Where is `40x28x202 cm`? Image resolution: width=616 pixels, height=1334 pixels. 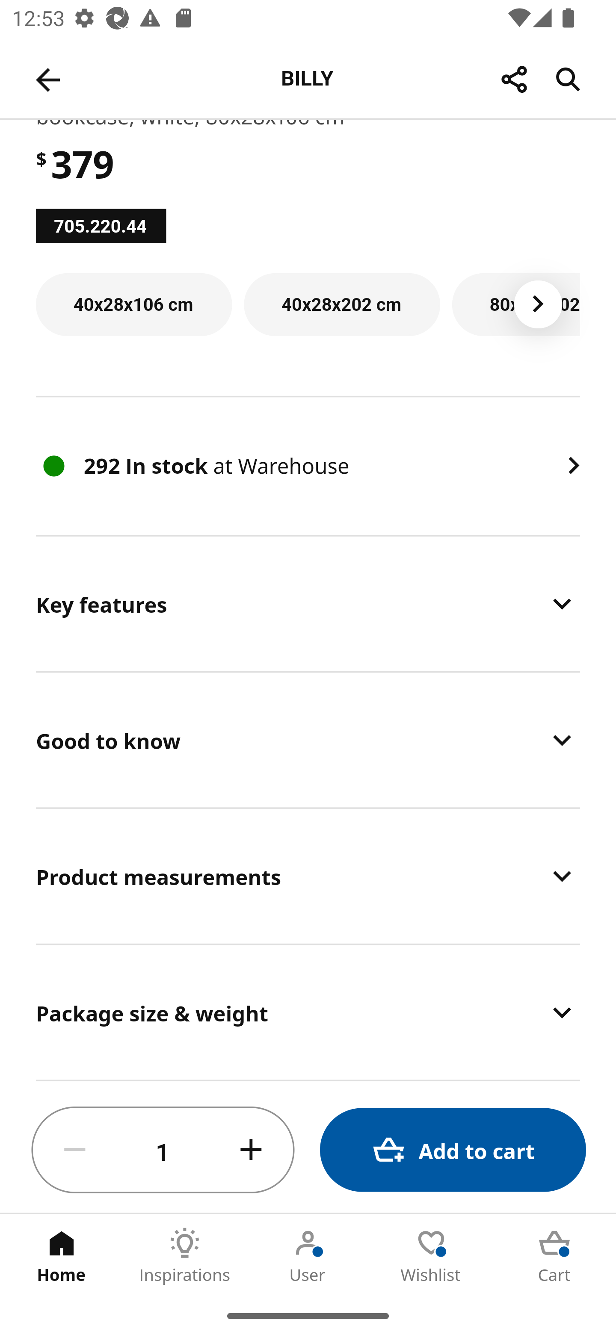
40x28x202 cm is located at coordinates (342, 304).